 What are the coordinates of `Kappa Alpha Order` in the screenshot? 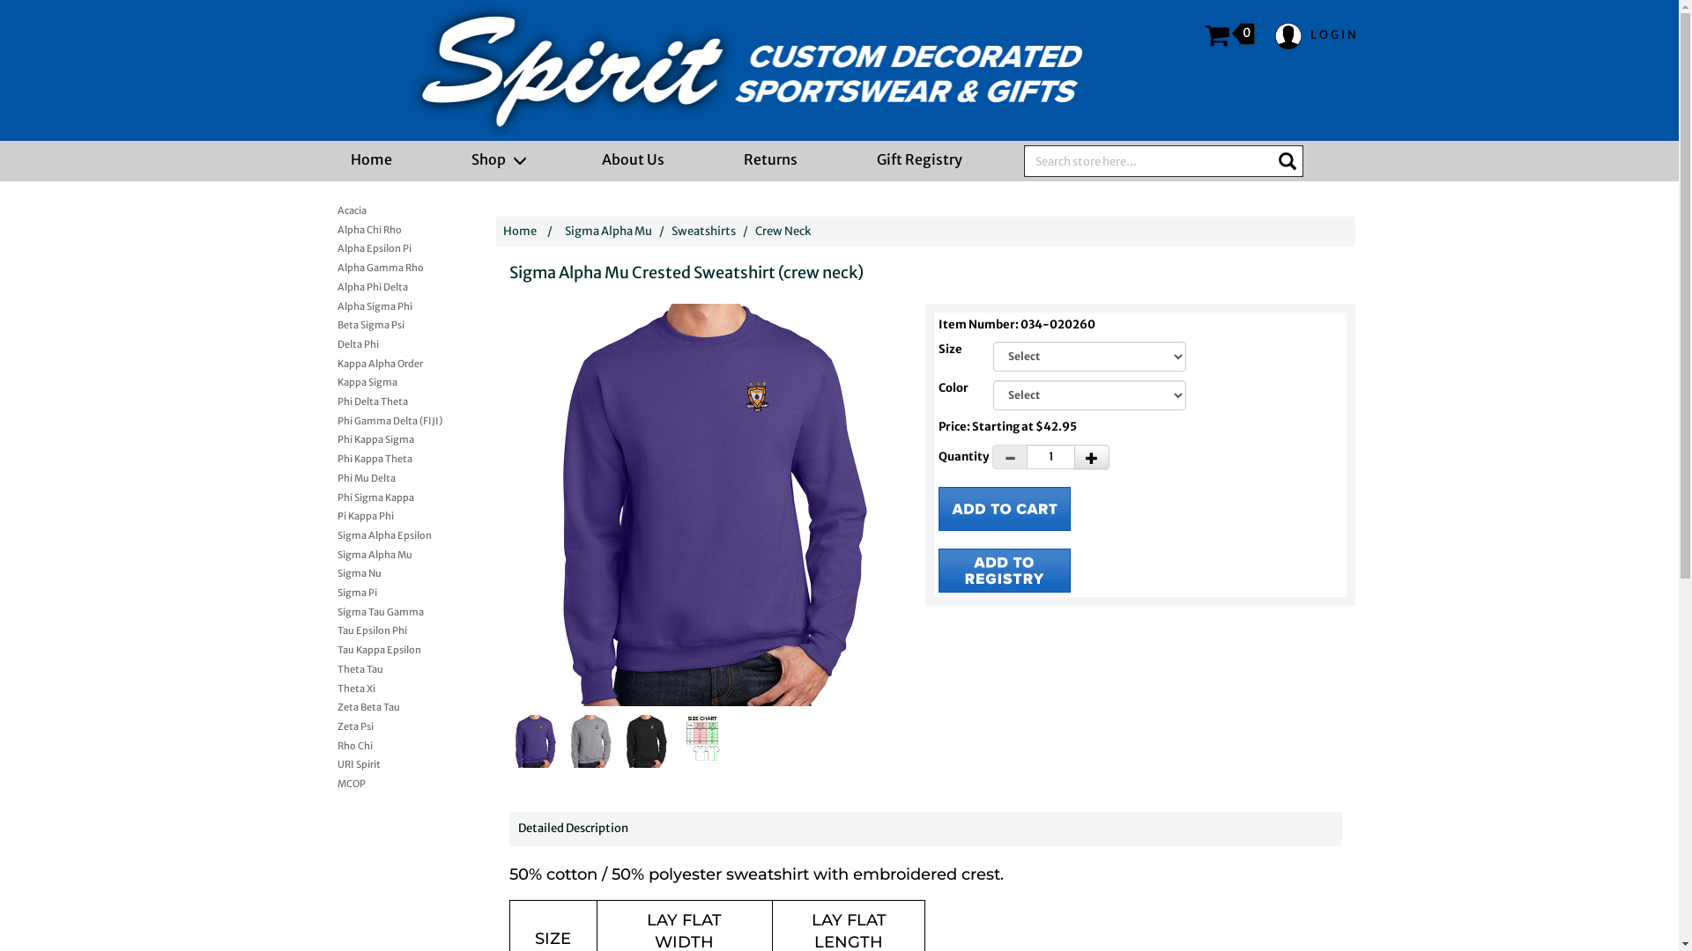 It's located at (392, 362).